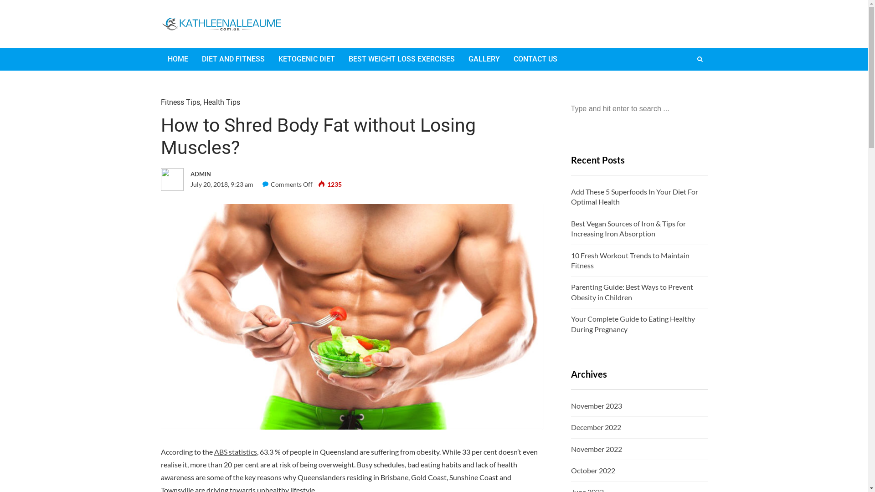 This screenshot has height=492, width=875. Describe the element at coordinates (632, 292) in the screenshot. I see `Parenting Guide: Best Ways to Prevent Obesity in Children` at that location.